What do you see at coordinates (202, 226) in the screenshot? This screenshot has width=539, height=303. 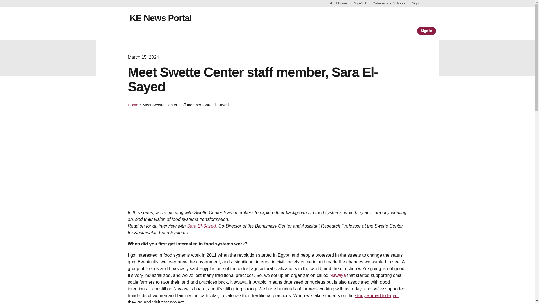 I see `Sara El-Sayed` at bounding box center [202, 226].